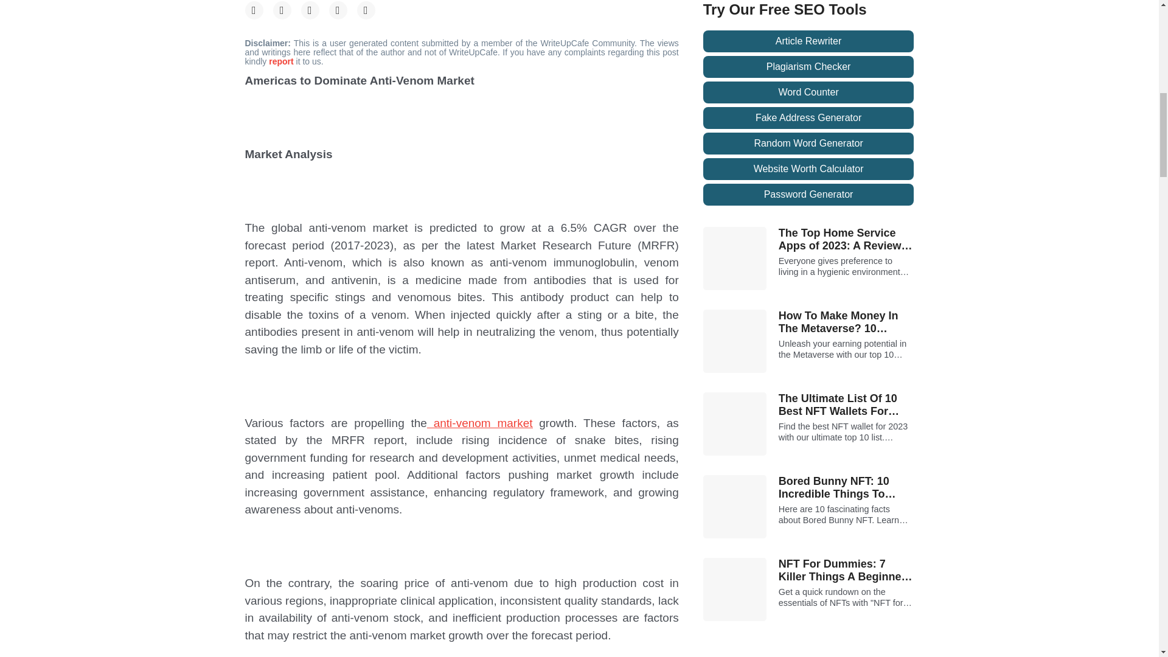 This screenshot has height=657, width=1168. I want to click on Fake Address Generator, so click(808, 118).